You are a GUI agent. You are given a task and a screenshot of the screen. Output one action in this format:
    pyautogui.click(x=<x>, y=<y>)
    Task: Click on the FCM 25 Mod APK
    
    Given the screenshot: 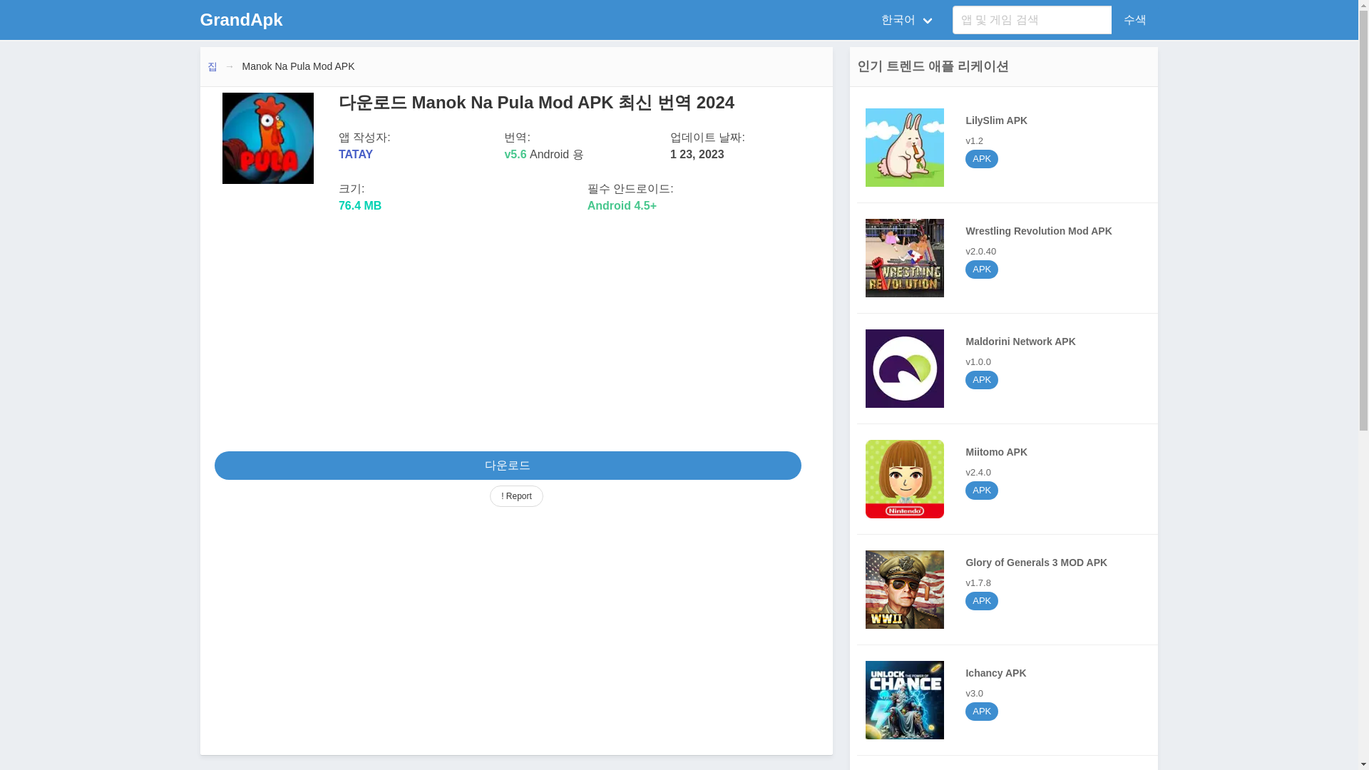 What is the action you would take?
    pyautogui.click(x=1011, y=258)
    